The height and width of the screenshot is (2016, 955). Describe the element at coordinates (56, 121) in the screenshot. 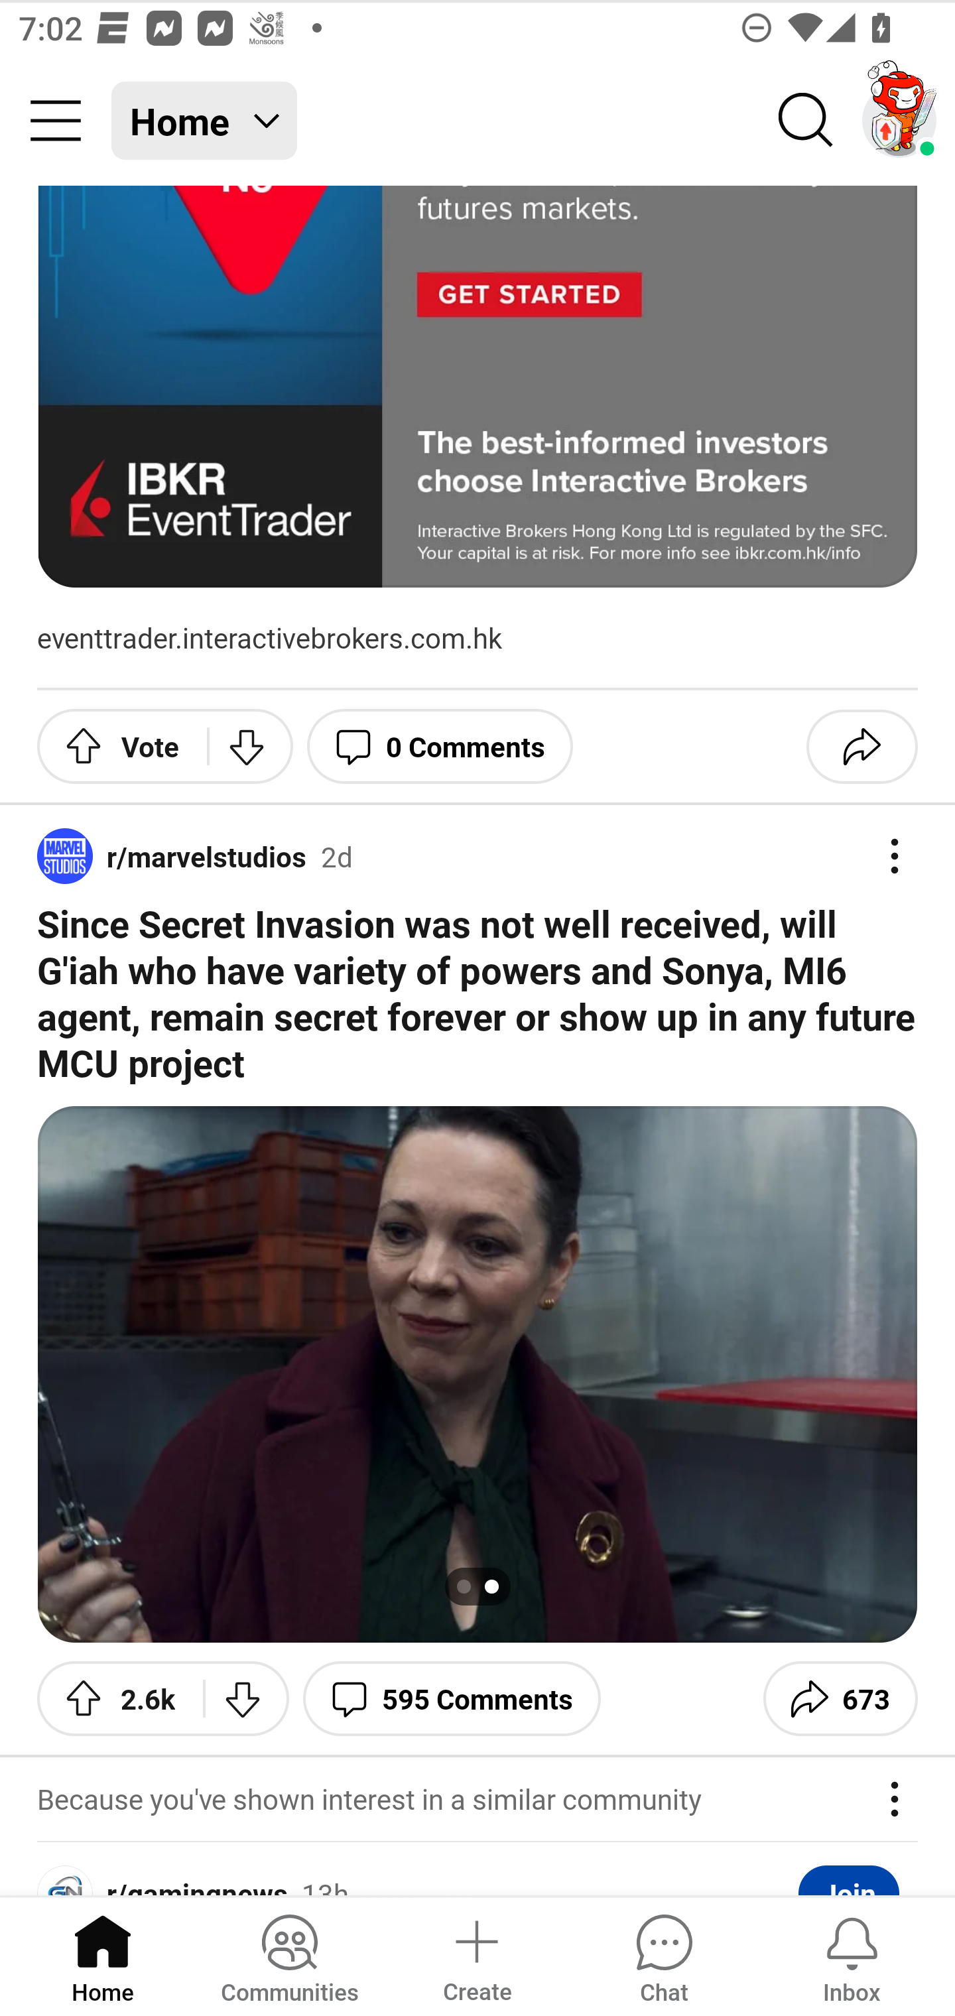

I see `Community menu` at that location.